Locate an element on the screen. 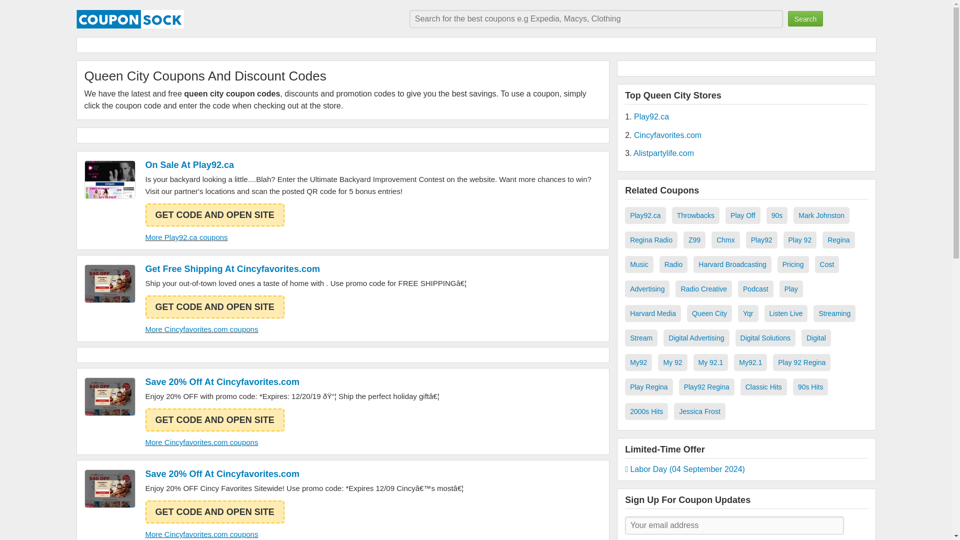  Search is located at coordinates (805, 18).